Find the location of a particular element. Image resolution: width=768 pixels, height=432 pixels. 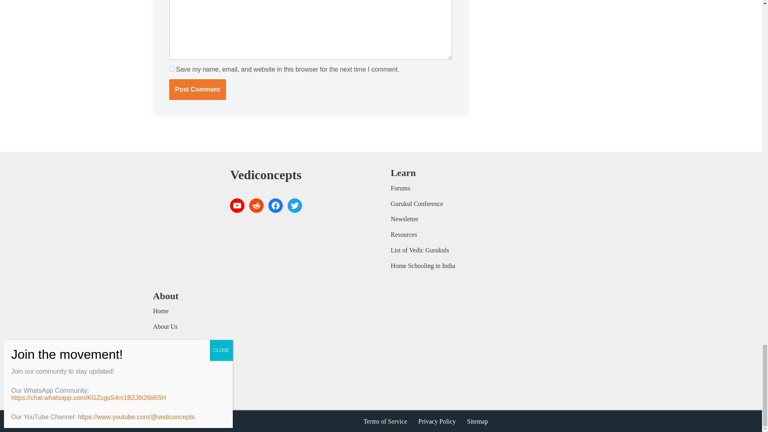

yes is located at coordinates (171, 69).